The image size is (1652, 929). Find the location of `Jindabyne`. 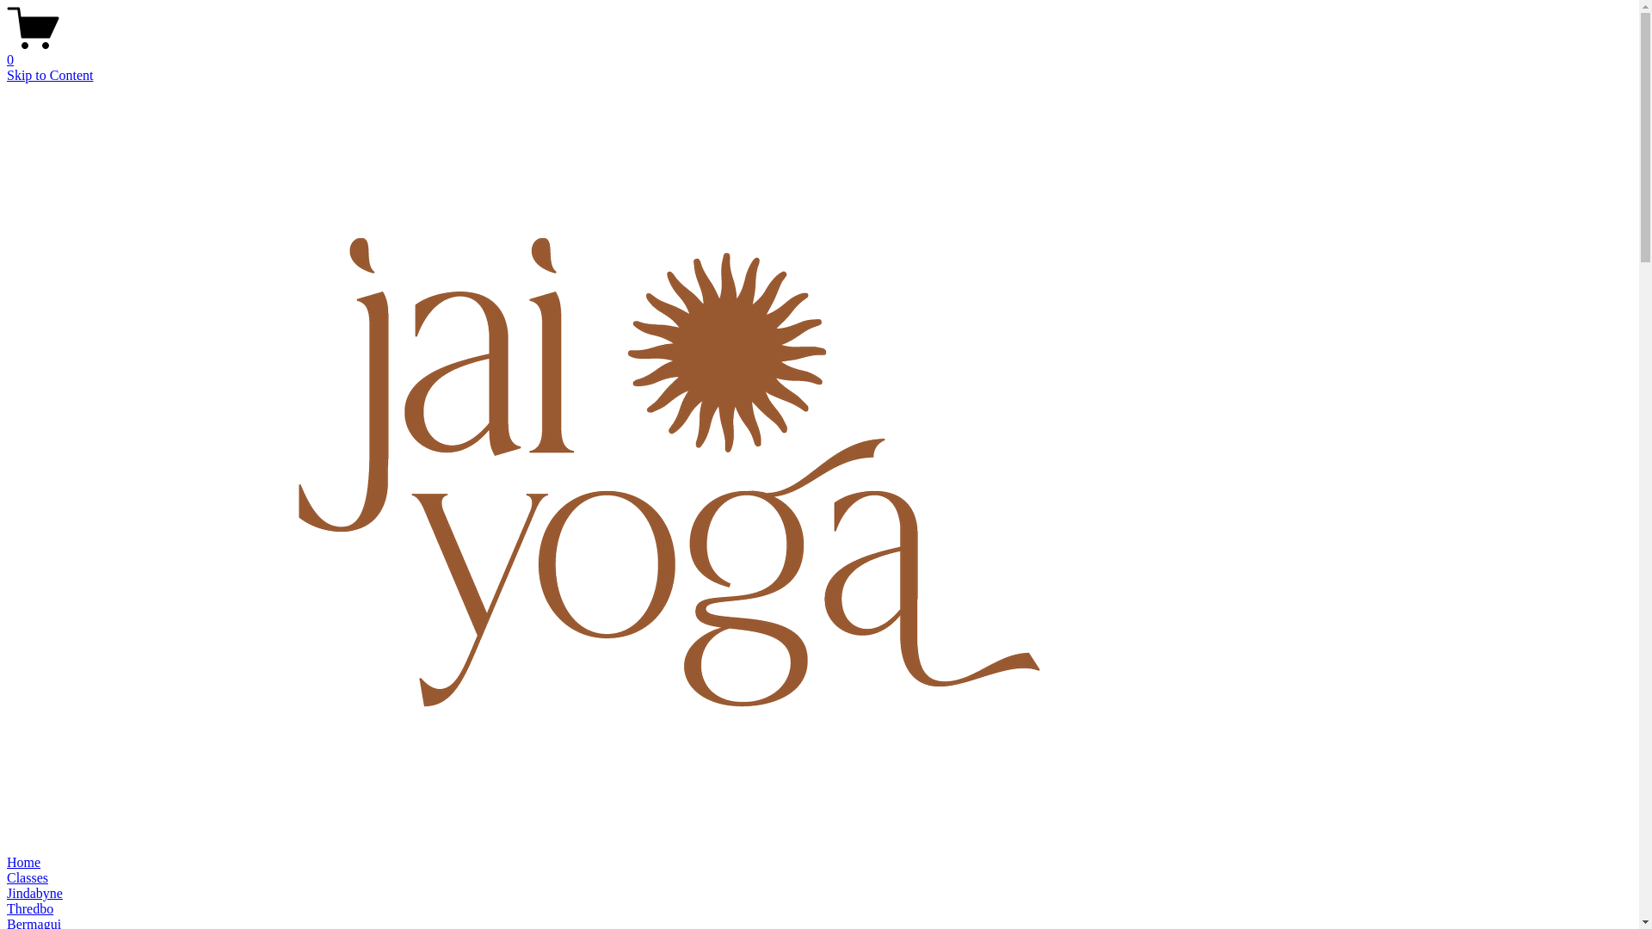

Jindabyne is located at coordinates (34, 893).